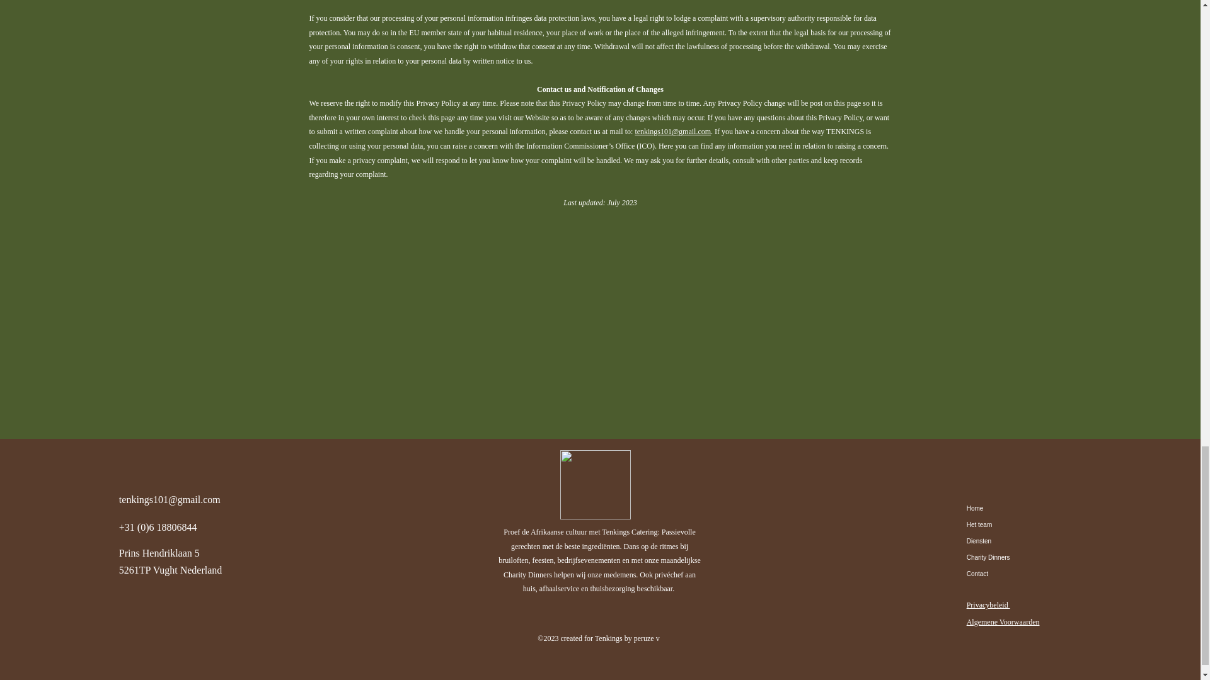  I want to click on Charity Dinners, so click(1011, 557).